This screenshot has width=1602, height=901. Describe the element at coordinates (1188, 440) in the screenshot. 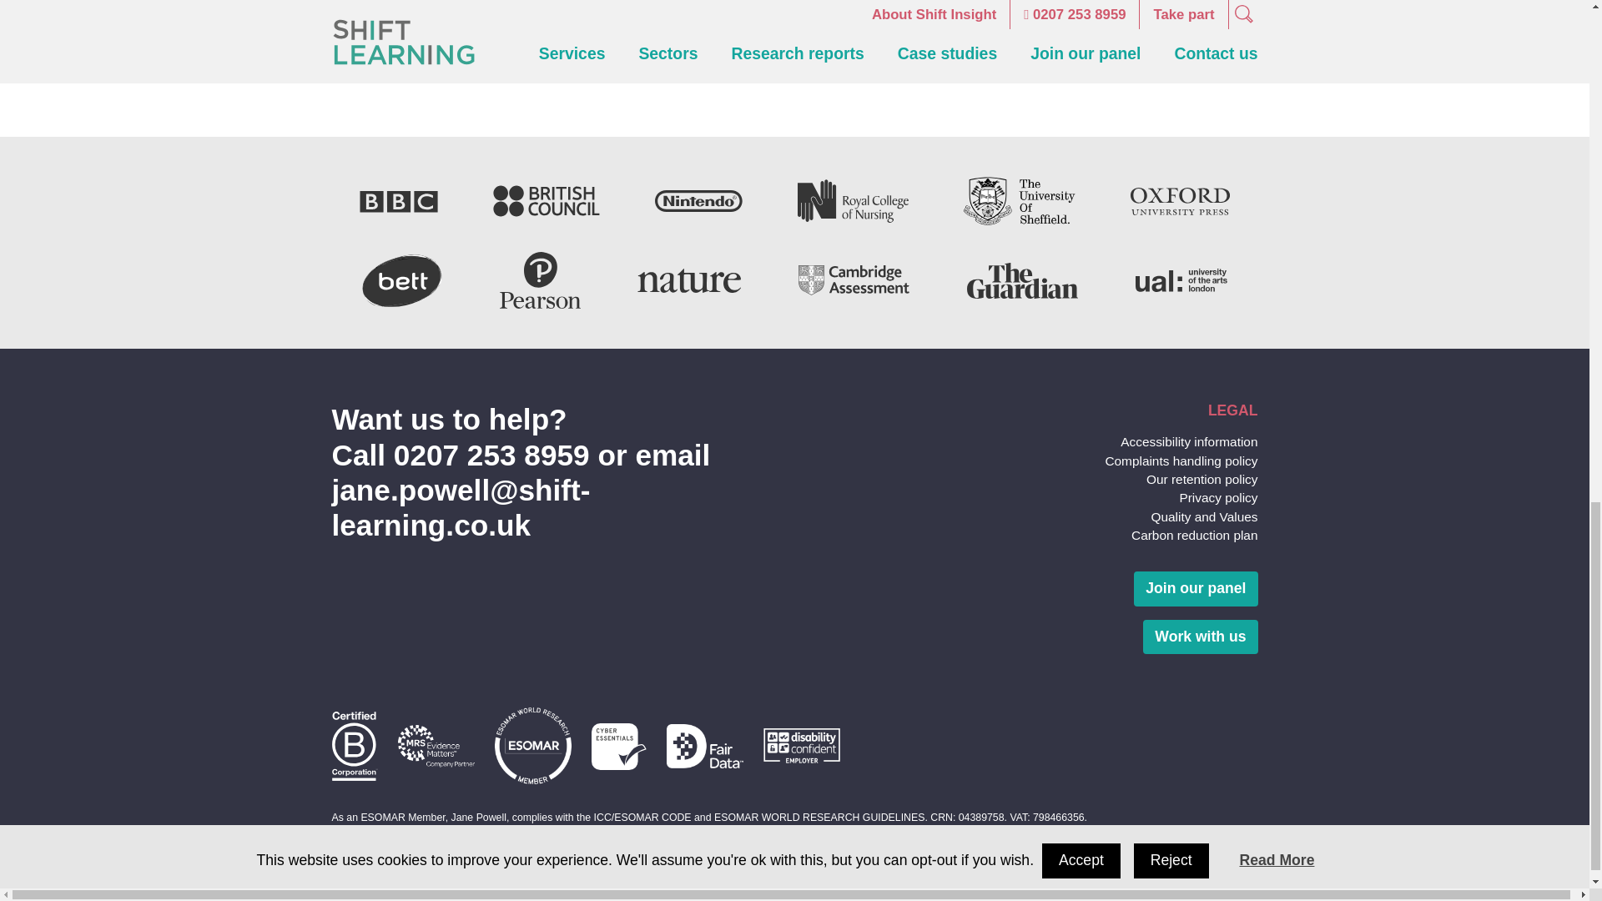

I see `Accessibility information` at that location.